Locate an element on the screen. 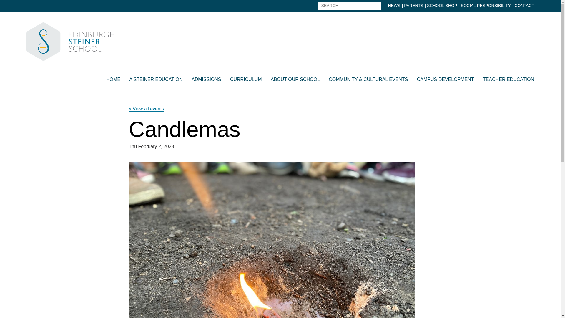  SCHOOL SHOP is located at coordinates (442, 6).